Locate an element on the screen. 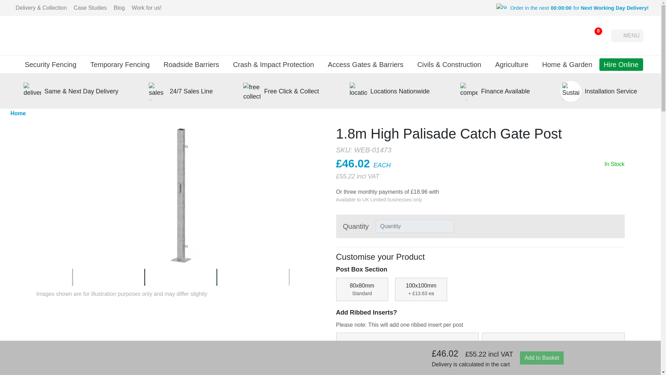 Image resolution: width=666 pixels, height=375 pixels. Home is located at coordinates (18, 114).